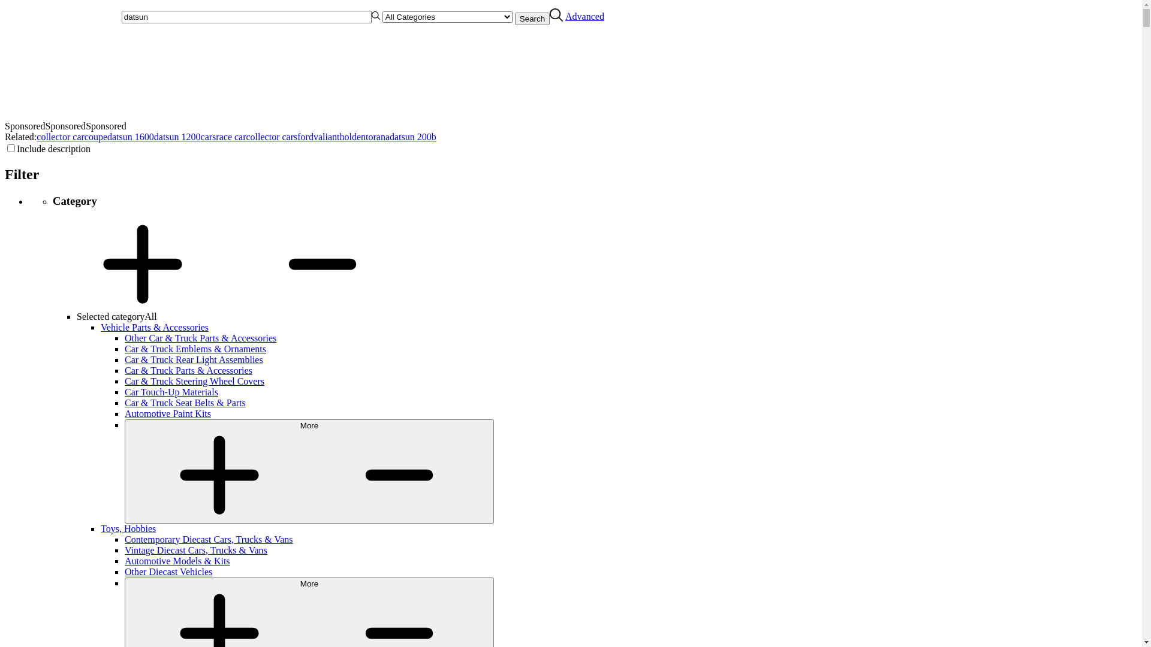 The height and width of the screenshot is (647, 1151). What do you see at coordinates (195, 349) in the screenshot?
I see `Car & Truck Emblems & Ornaments` at bounding box center [195, 349].